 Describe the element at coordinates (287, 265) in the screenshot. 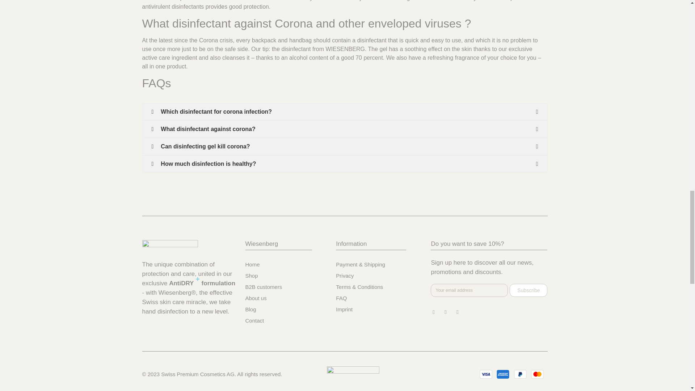

I see `Home` at that location.